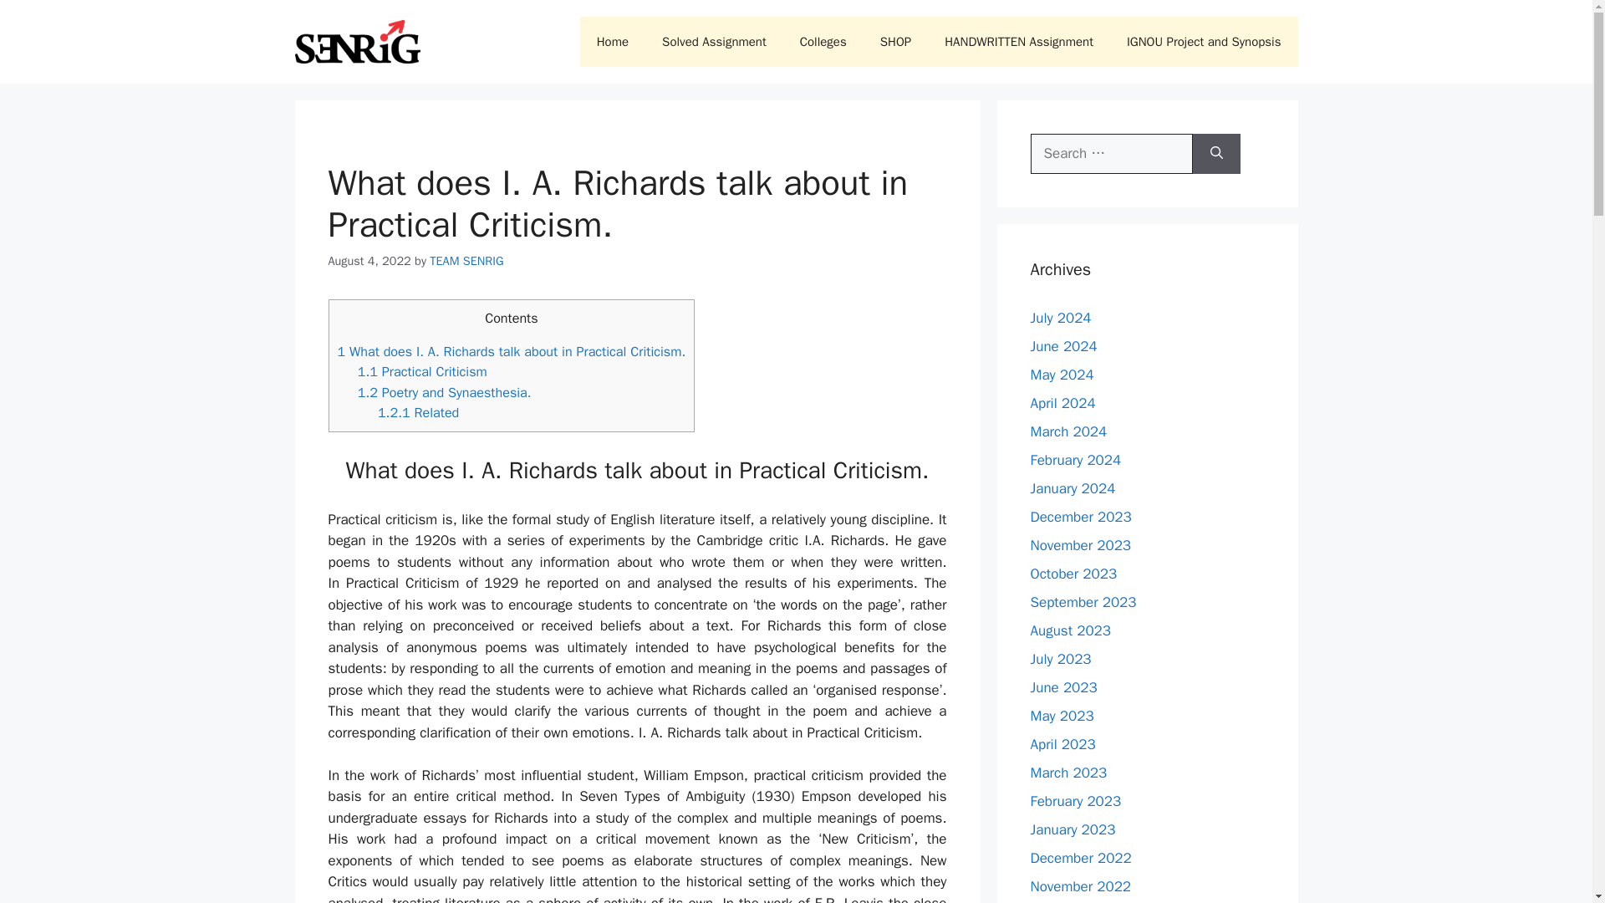 Image resolution: width=1605 pixels, height=903 pixels. Describe the element at coordinates (466, 261) in the screenshot. I see `TEAM SENRIG` at that location.